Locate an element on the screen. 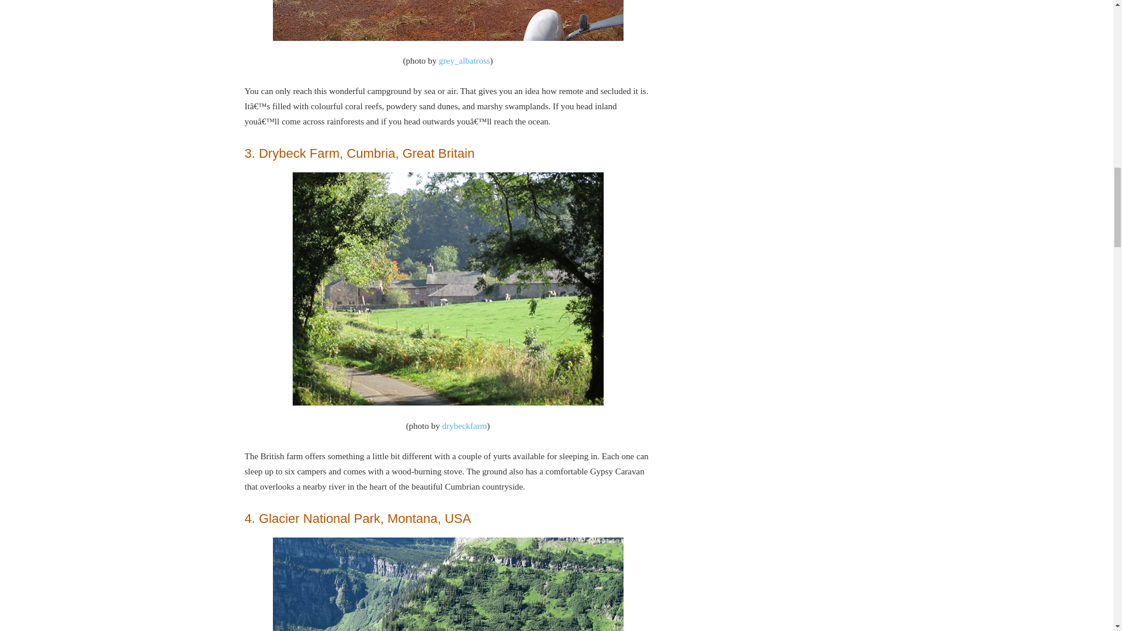  drybeckfarm is located at coordinates (464, 425).